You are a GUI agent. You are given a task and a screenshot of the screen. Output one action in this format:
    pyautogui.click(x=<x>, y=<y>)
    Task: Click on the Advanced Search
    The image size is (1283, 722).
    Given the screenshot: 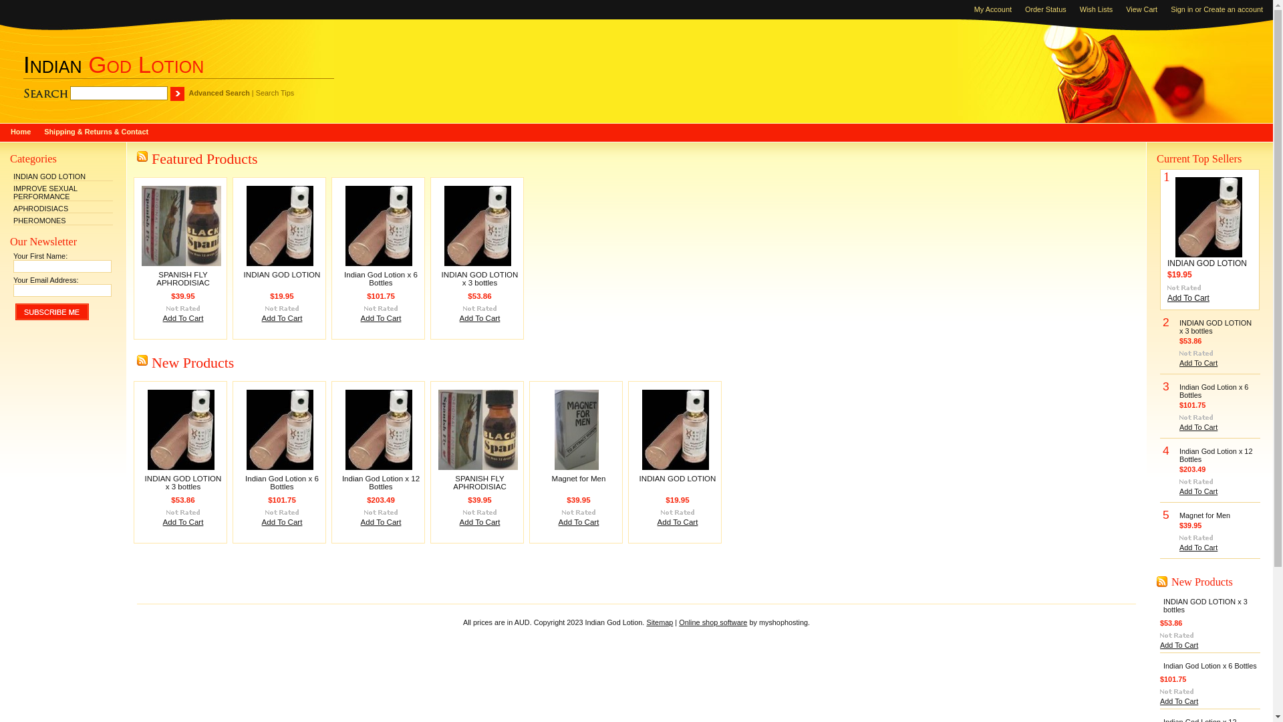 What is the action you would take?
    pyautogui.click(x=219, y=93)
    